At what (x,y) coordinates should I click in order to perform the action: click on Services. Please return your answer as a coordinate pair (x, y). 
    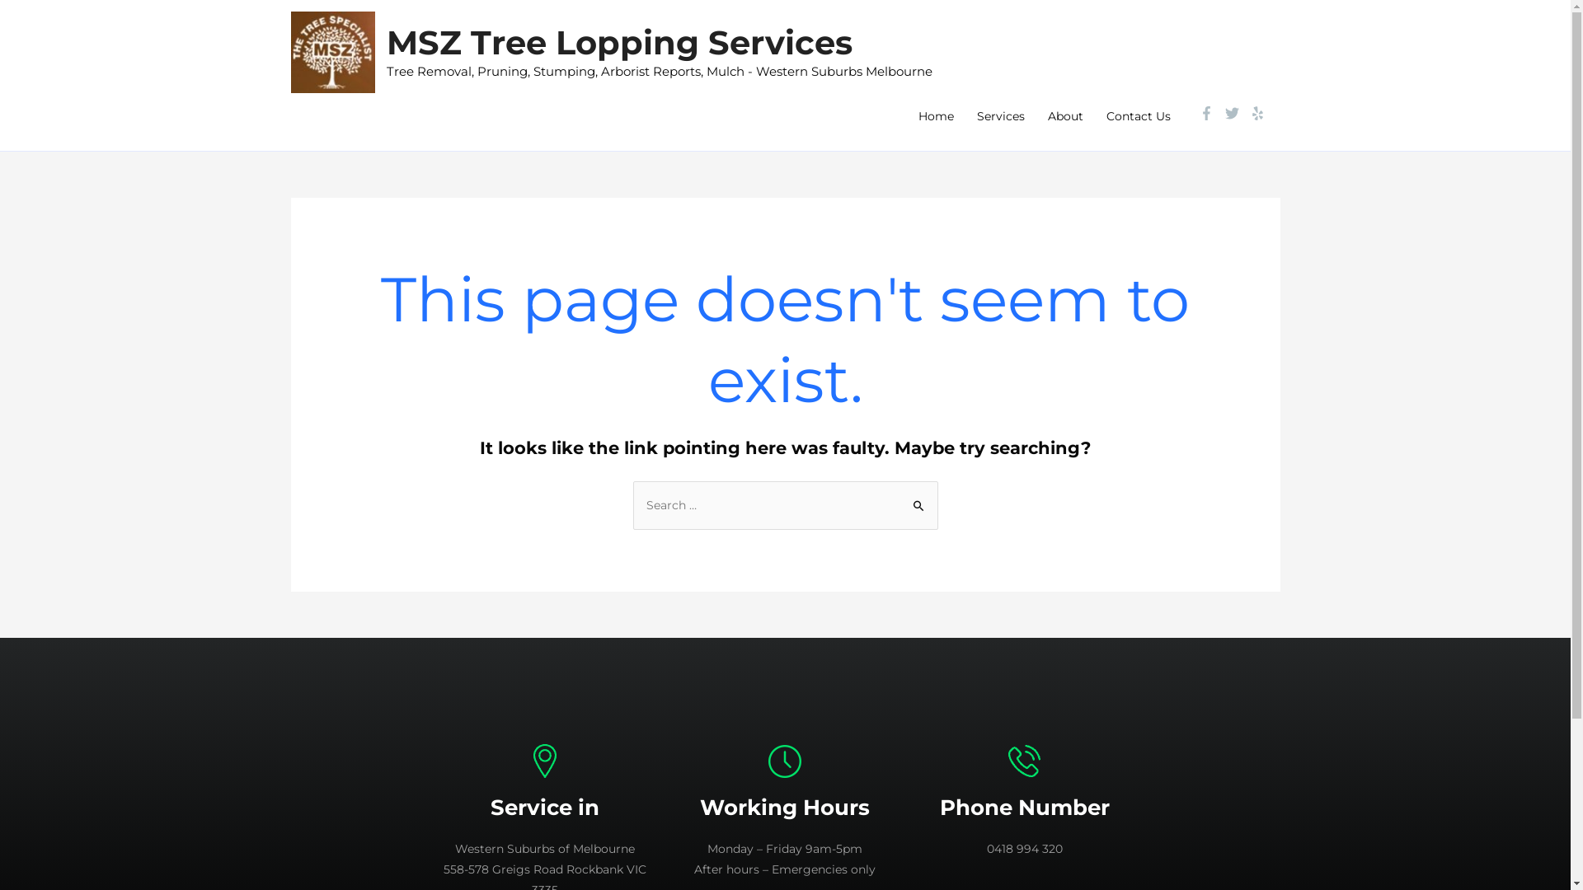
    Looking at the image, I should click on (1000, 116).